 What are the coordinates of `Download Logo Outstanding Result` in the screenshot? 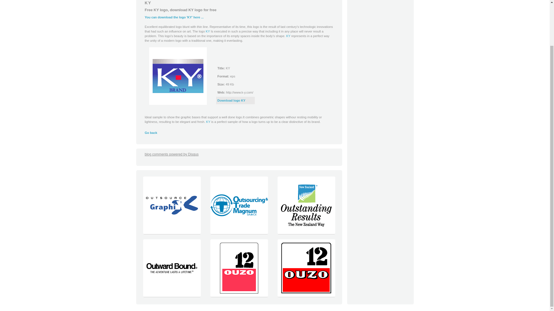 It's located at (306, 233).